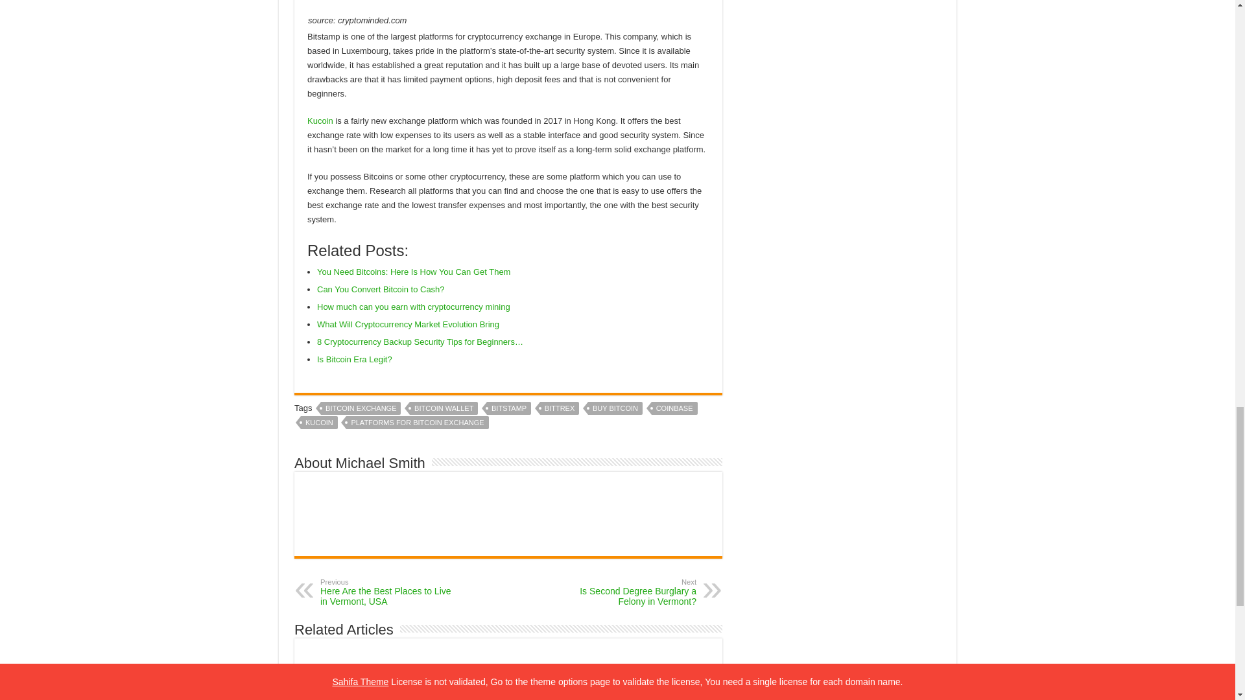  What do you see at coordinates (408, 324) in the screenshot?
I see `What Will Cryptocurrency Market Evolution Bring` at bounding box center [408, 324].